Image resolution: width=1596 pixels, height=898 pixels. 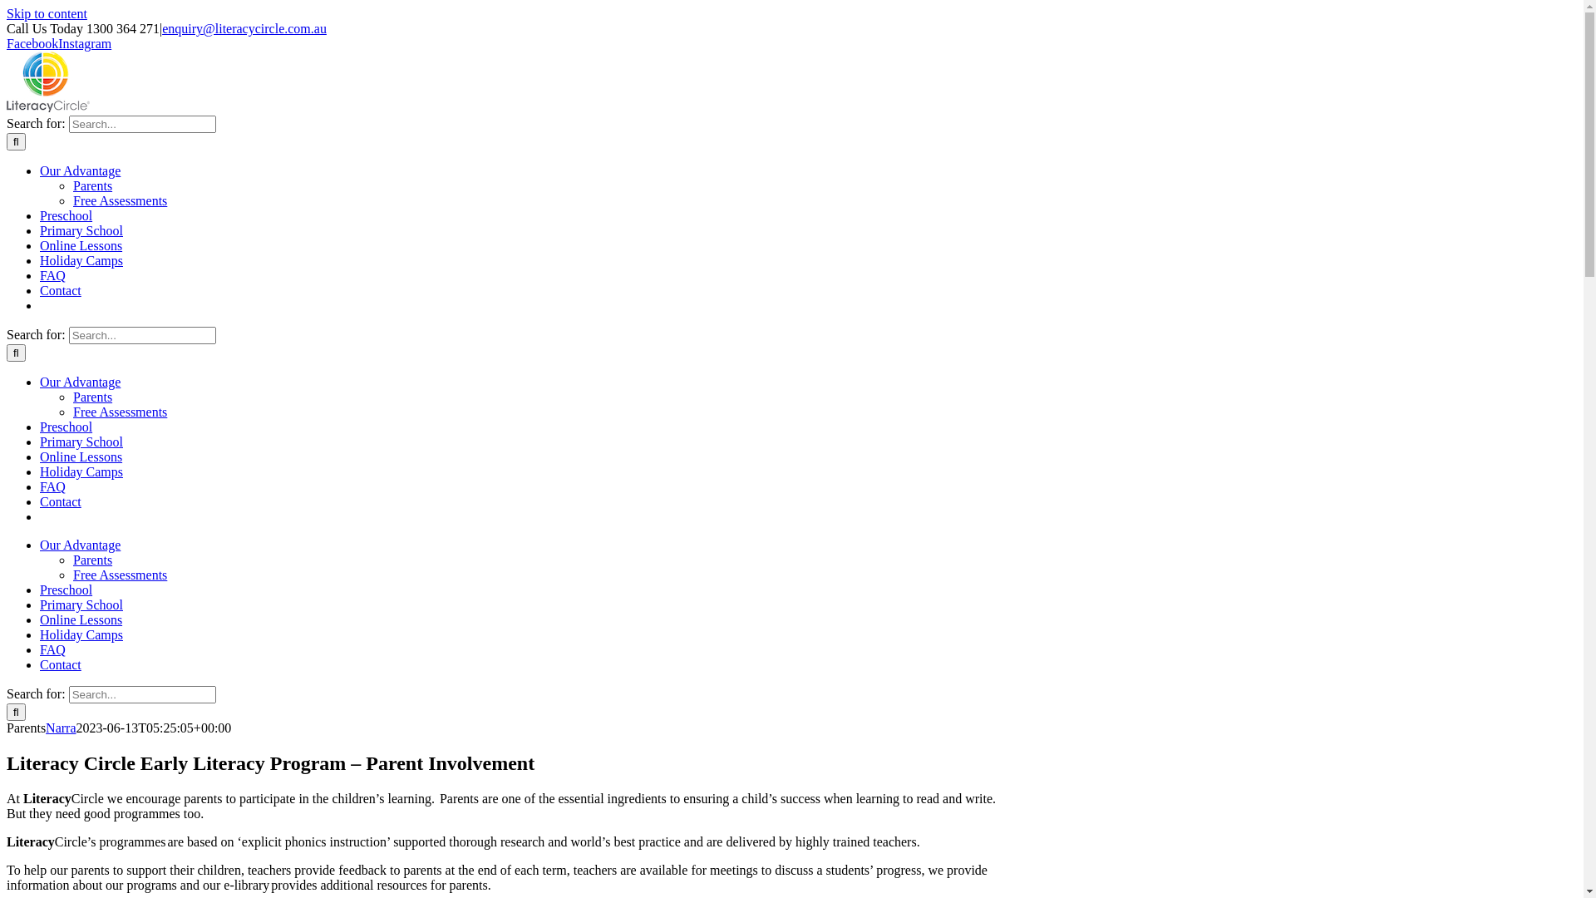 What do you see at coordinates (61, 291) in the screenshot?
I see `Contact` at bounding box center [61, 291].